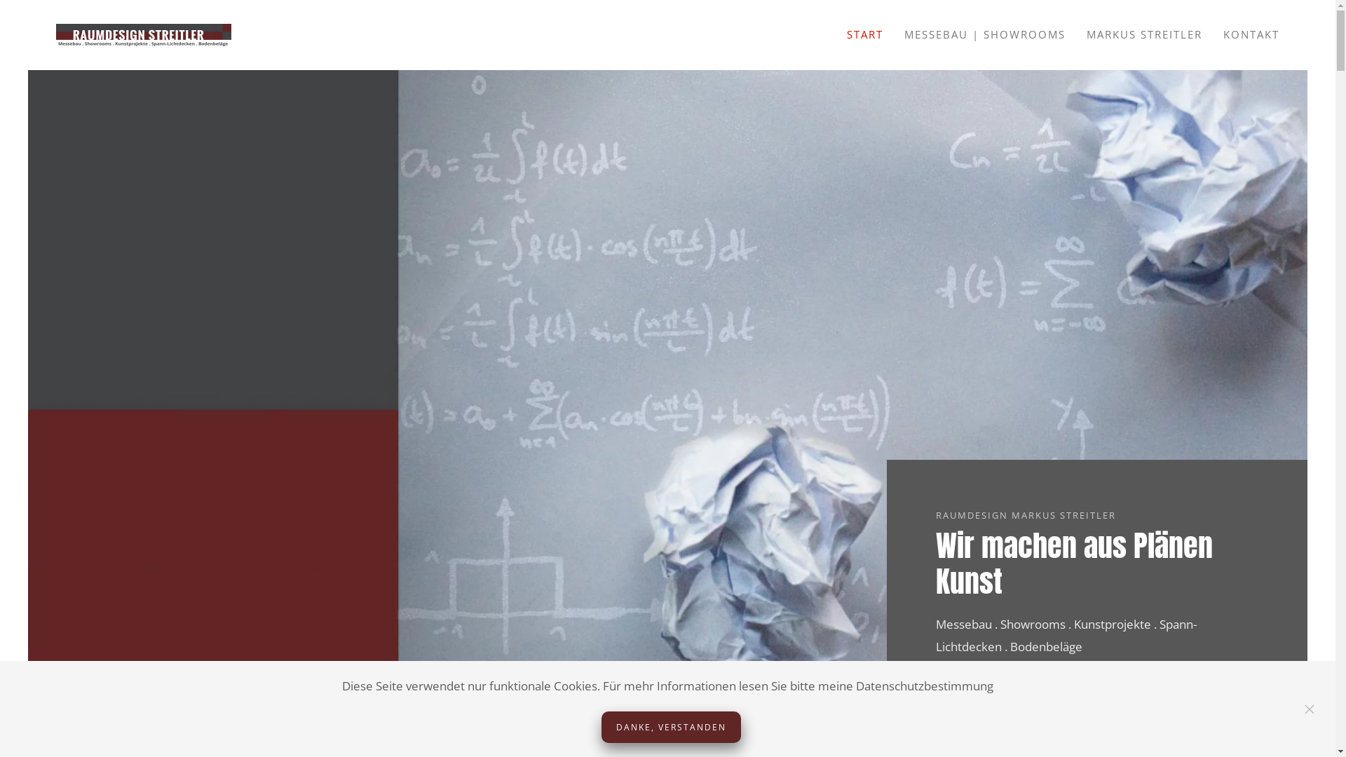  I want to click on MARKUS STREITLER, so click(1144, 35).